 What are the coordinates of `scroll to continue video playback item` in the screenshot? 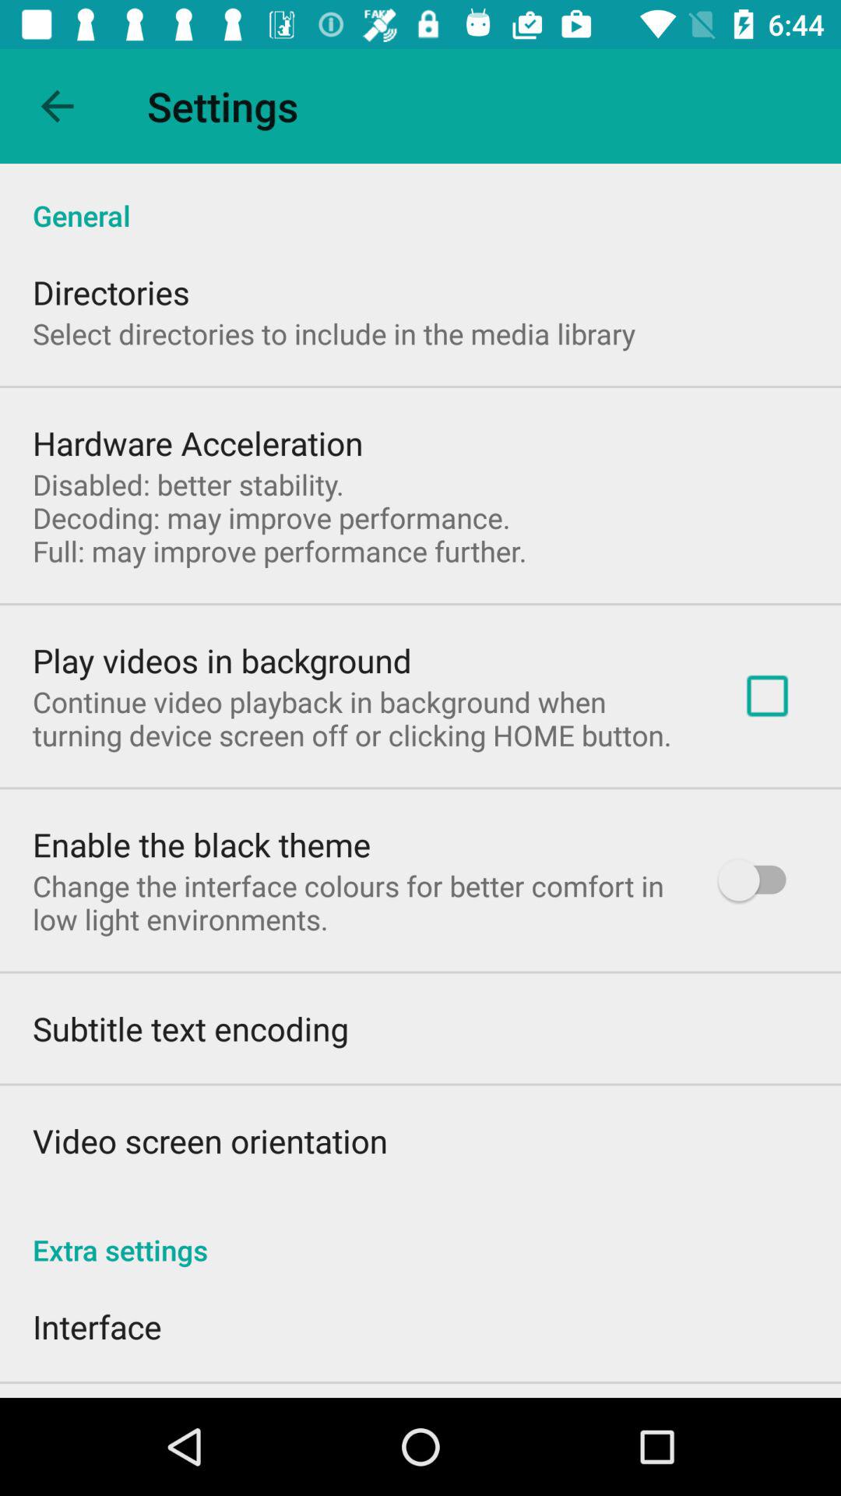 It's located at (363, 718).